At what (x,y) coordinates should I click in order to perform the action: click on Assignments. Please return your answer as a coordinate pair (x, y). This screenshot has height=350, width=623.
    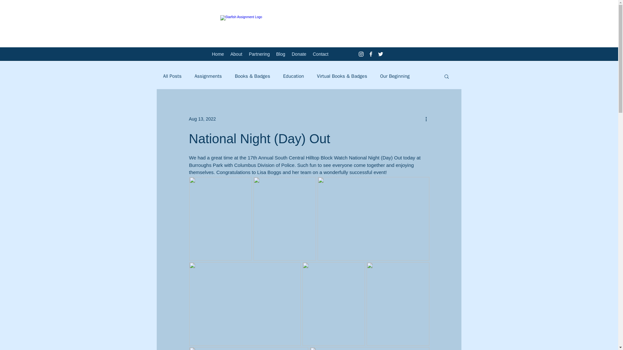
    Looking at the image, I should click on (208, 76).